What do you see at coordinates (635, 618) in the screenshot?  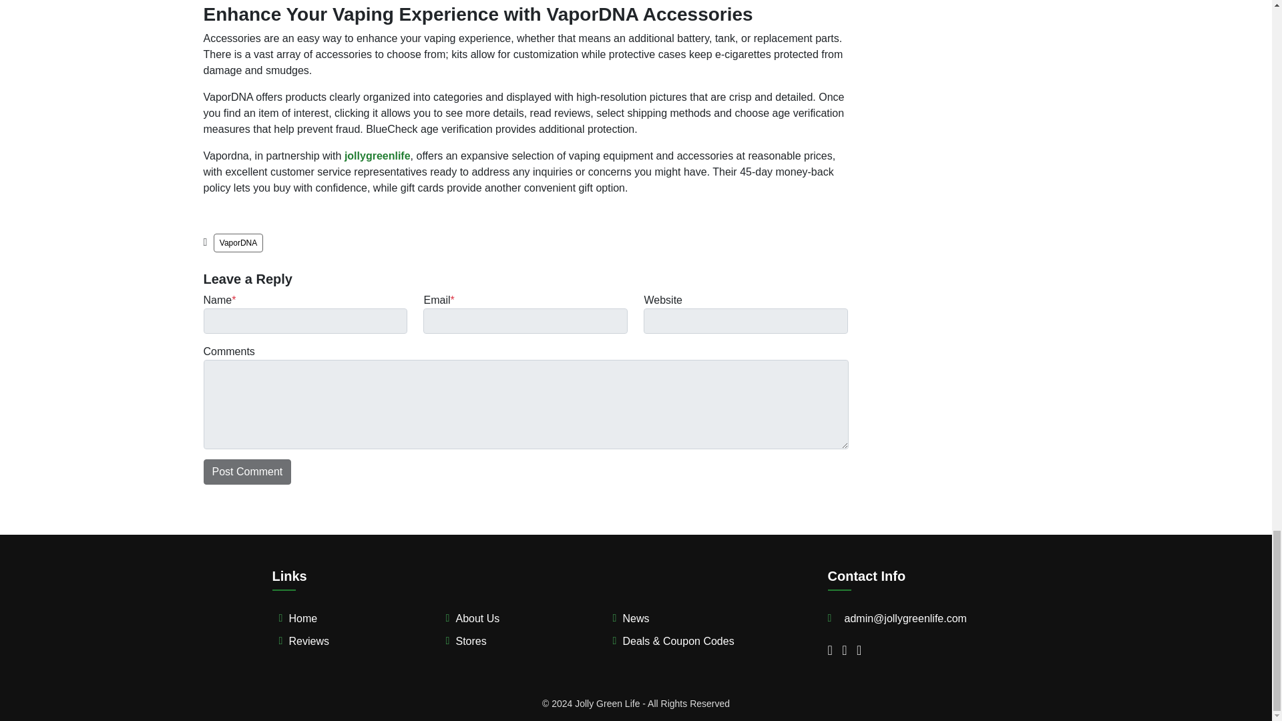 I see `News` at bounding box center [635, 618].